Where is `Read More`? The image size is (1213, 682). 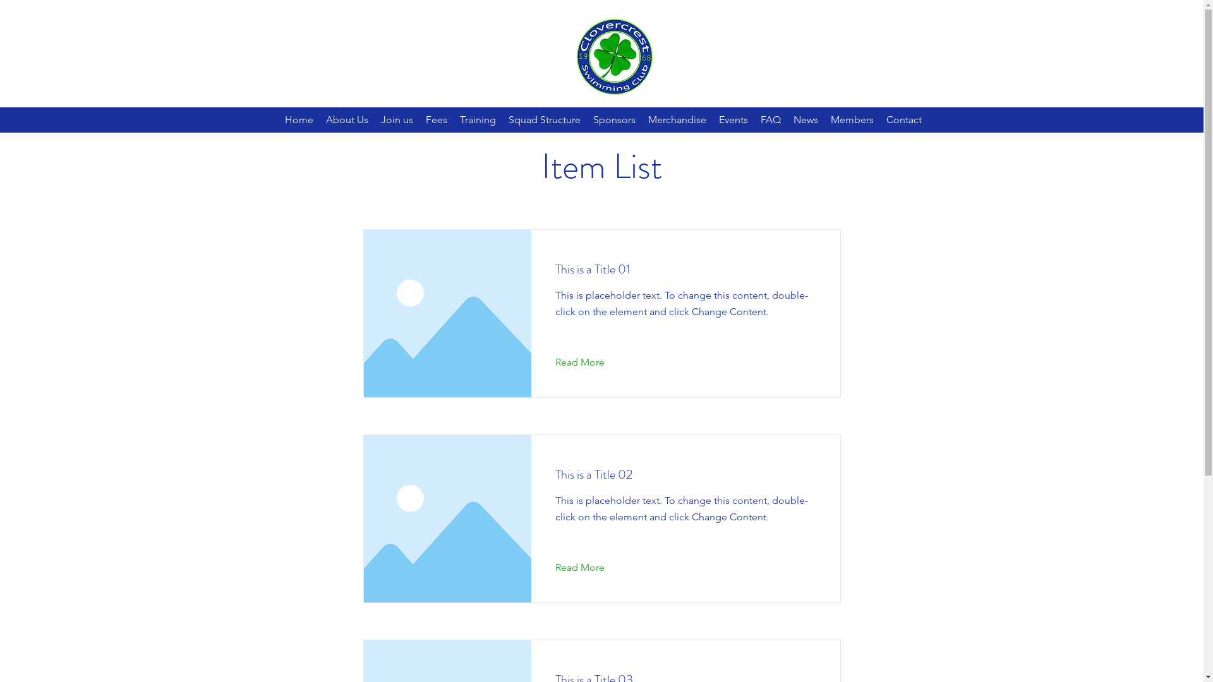
Read More is located at coordinates (589, 362).